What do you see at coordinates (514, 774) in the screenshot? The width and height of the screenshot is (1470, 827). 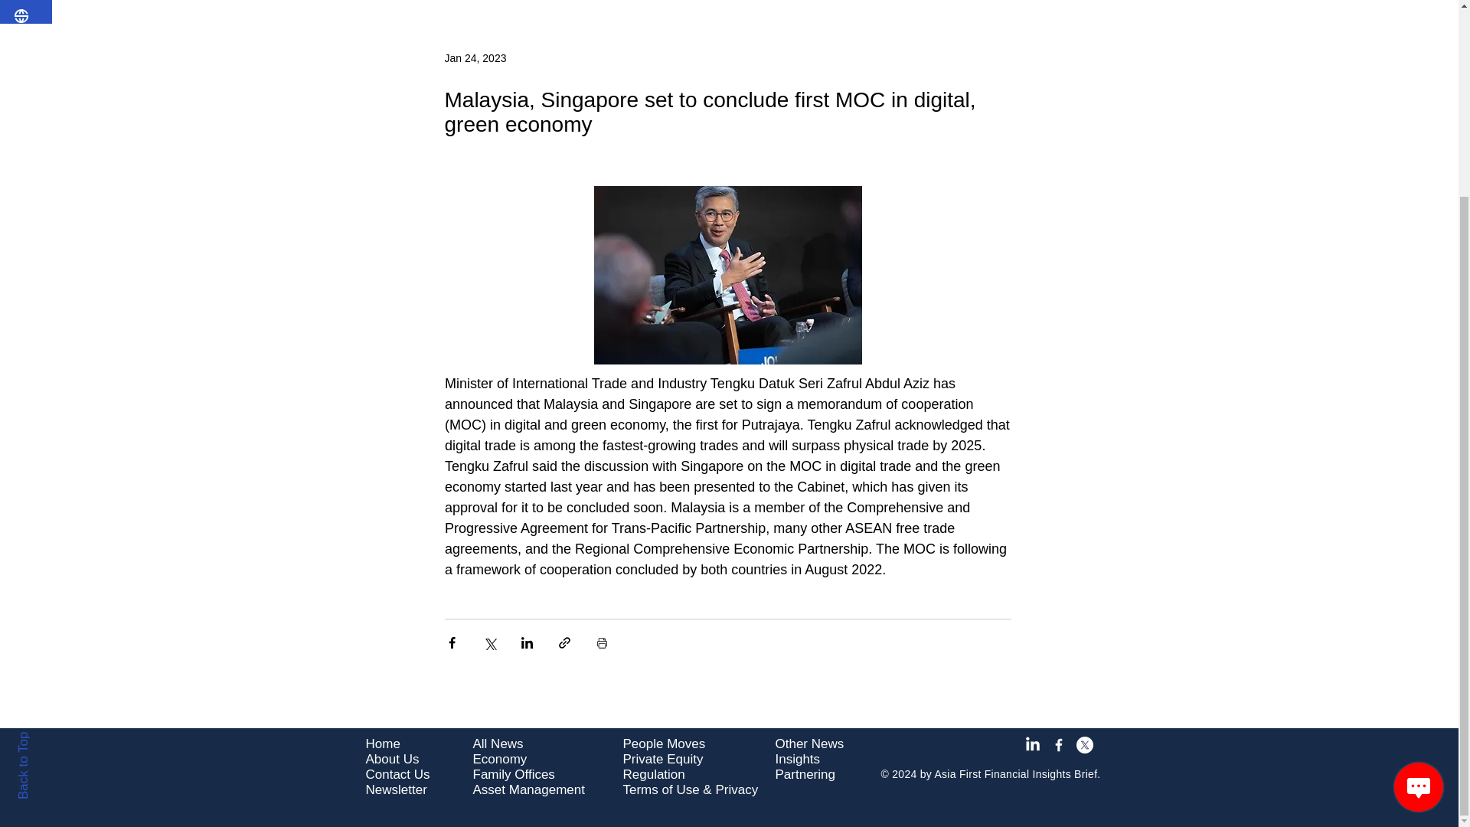 I see `Family Offices` at bounding box center [514, 774].